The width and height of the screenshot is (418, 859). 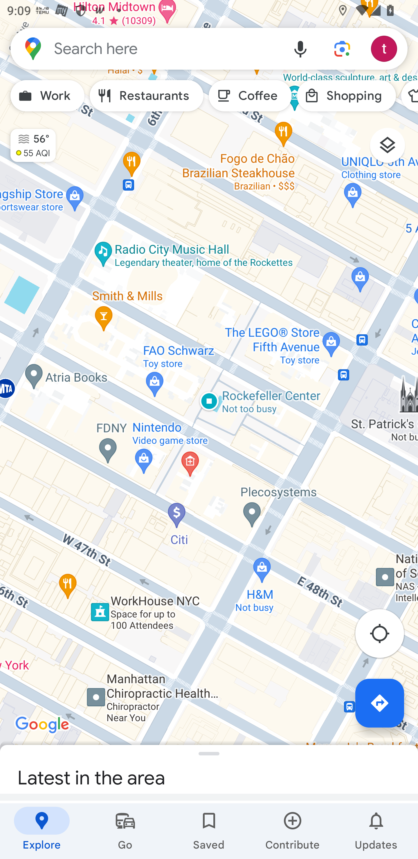 I want to click on Voice search, so click(x=300, y=48).